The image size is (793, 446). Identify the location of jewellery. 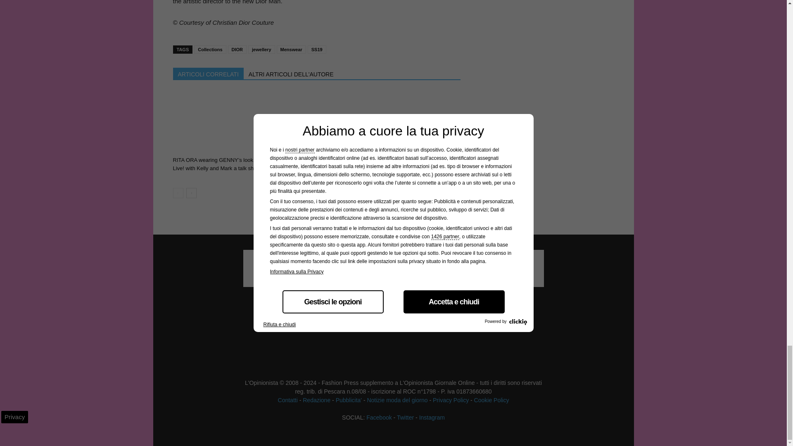
(261, 50).